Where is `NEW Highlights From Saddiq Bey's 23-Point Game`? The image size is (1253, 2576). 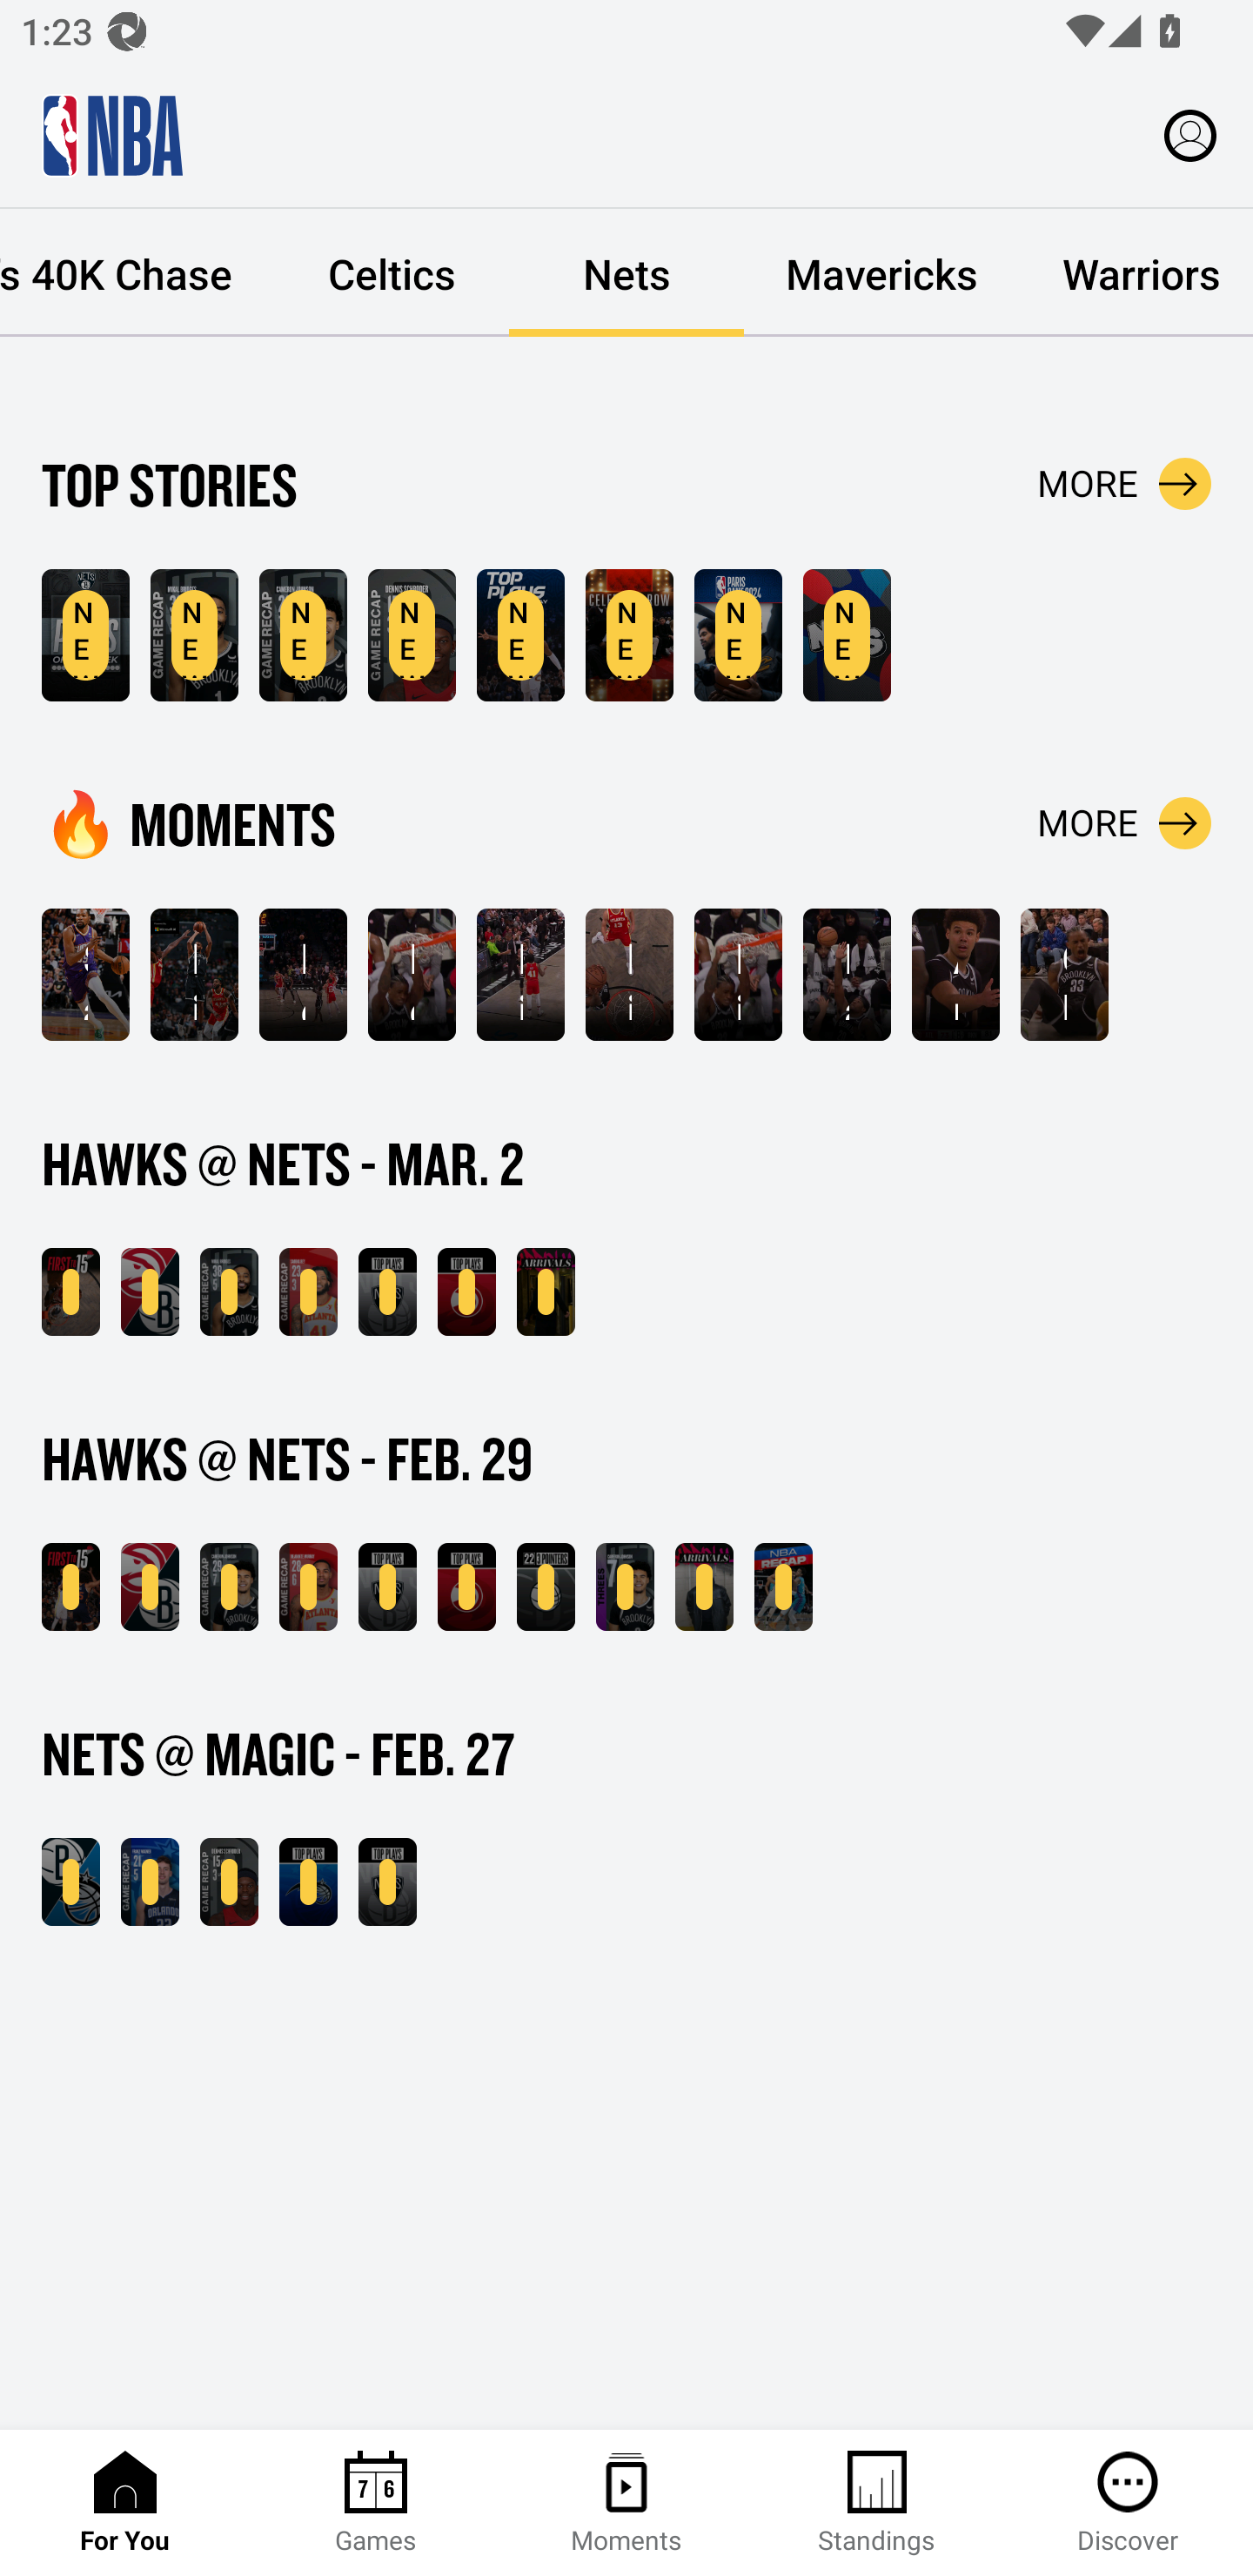 NEW Highlights From Saddiq Bey's 23-Point Game is located at coordinates (308, 1291).